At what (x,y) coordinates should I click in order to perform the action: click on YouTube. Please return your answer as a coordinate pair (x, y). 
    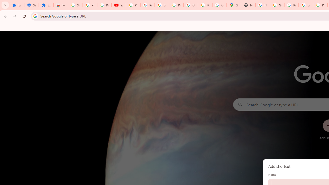
    Looking at the image, I should click on (119, 5).